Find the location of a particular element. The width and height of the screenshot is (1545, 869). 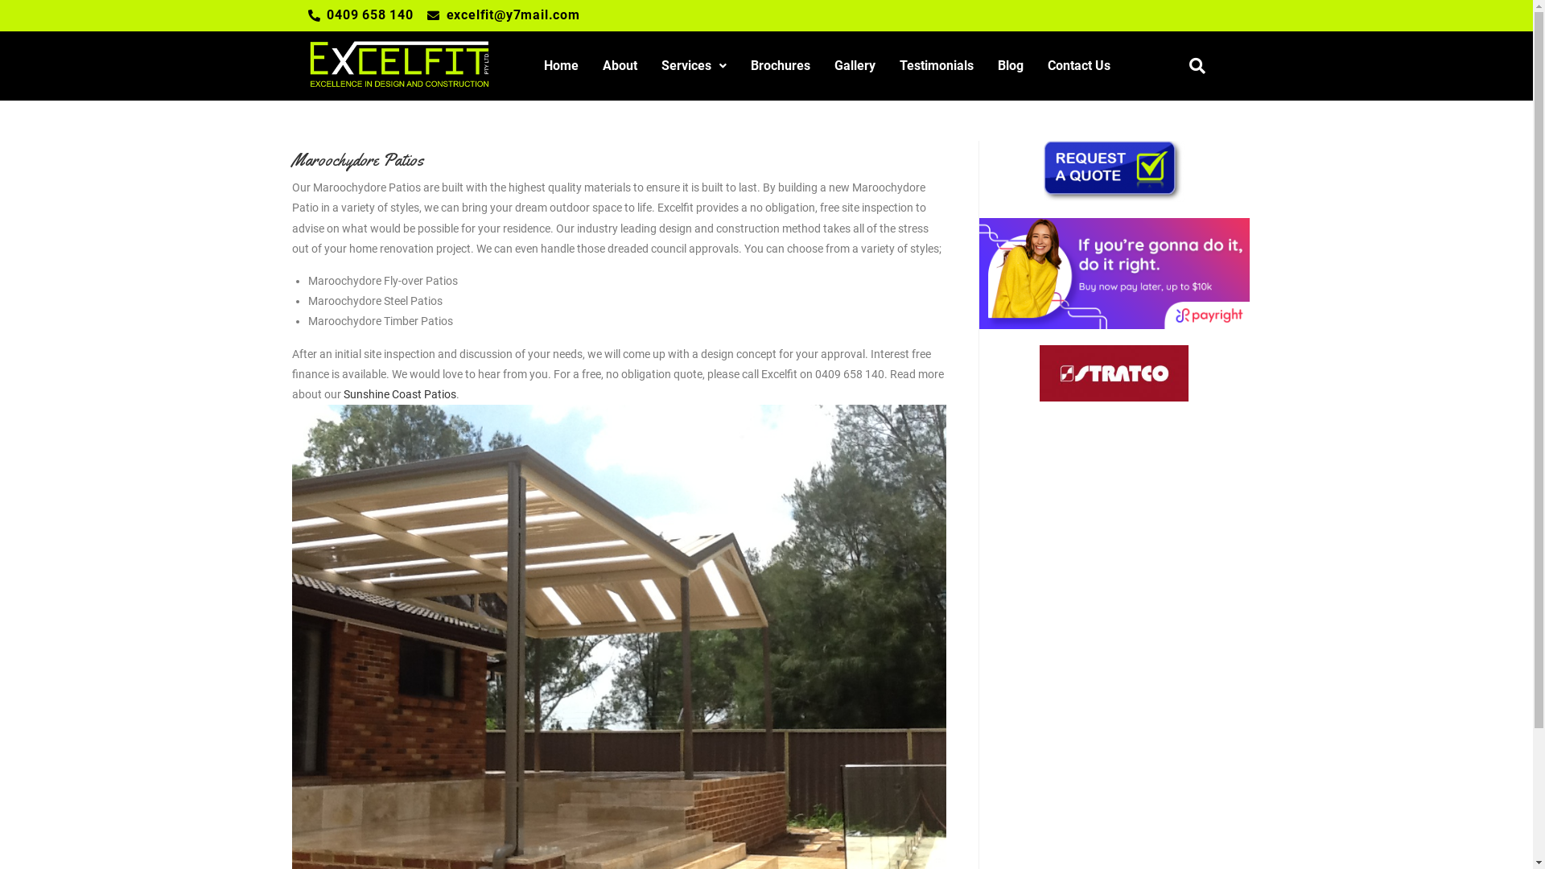

Contact Us is located at coordinates (1079, 66).